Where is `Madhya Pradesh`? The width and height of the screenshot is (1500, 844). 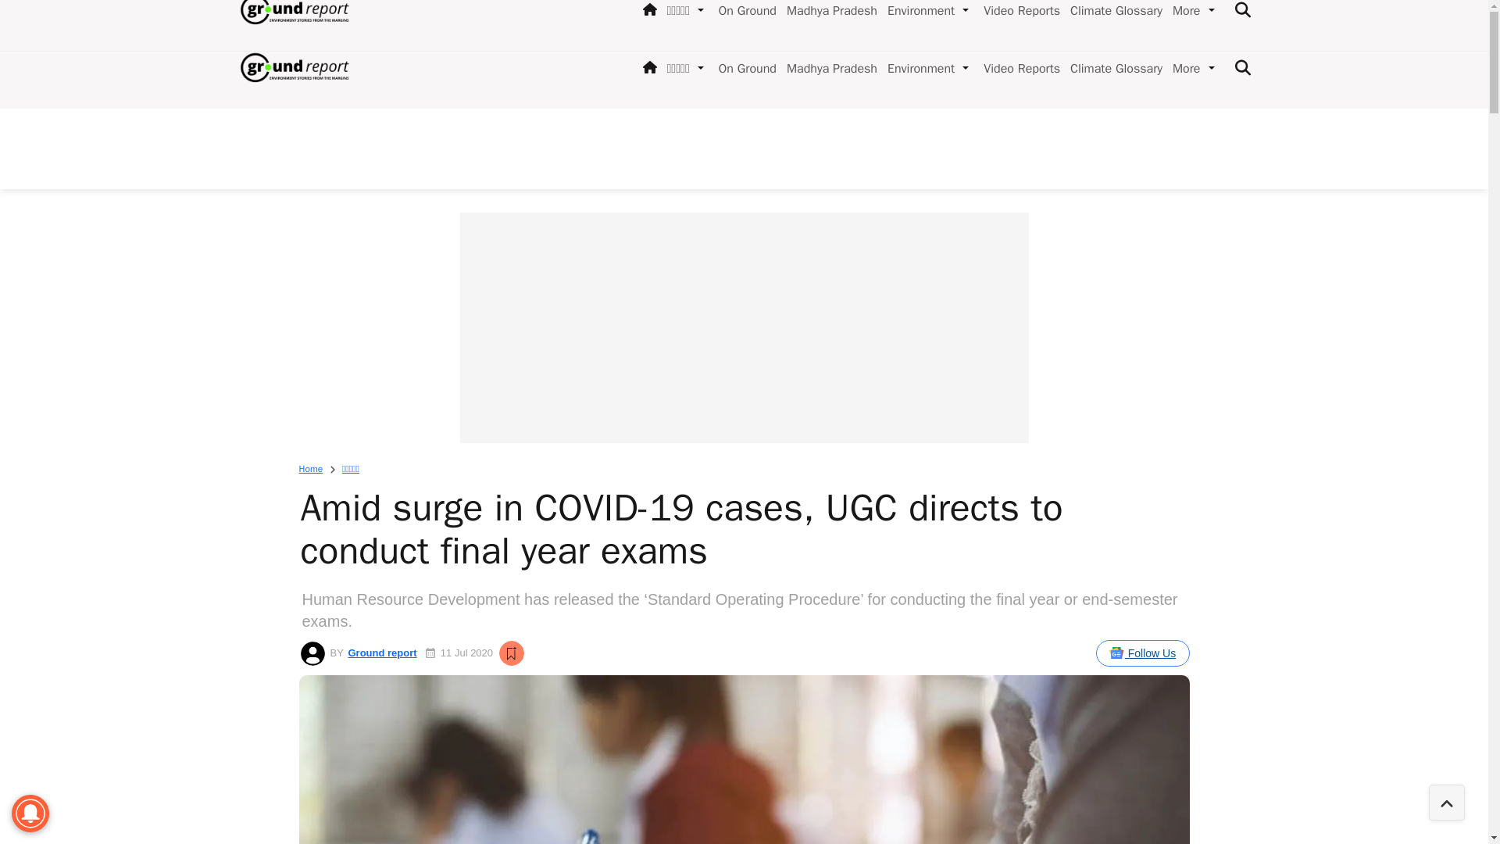 Madhya Pradesh is located at coordinates (828, 69).